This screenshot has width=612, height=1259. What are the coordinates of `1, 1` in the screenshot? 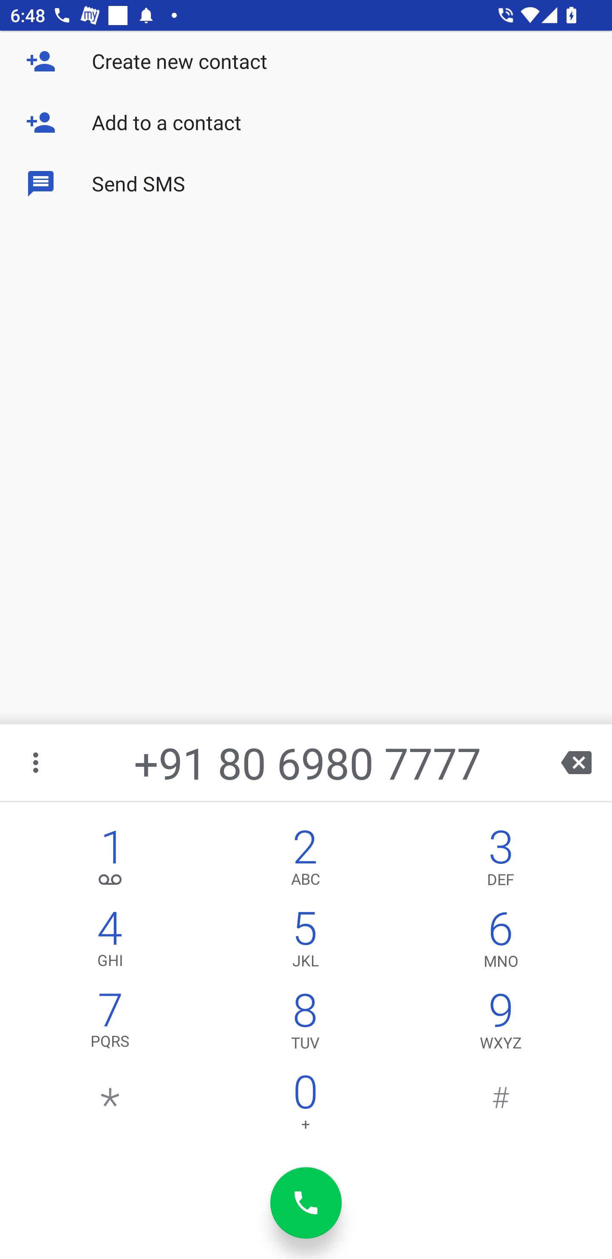 It's located at (110, 860).